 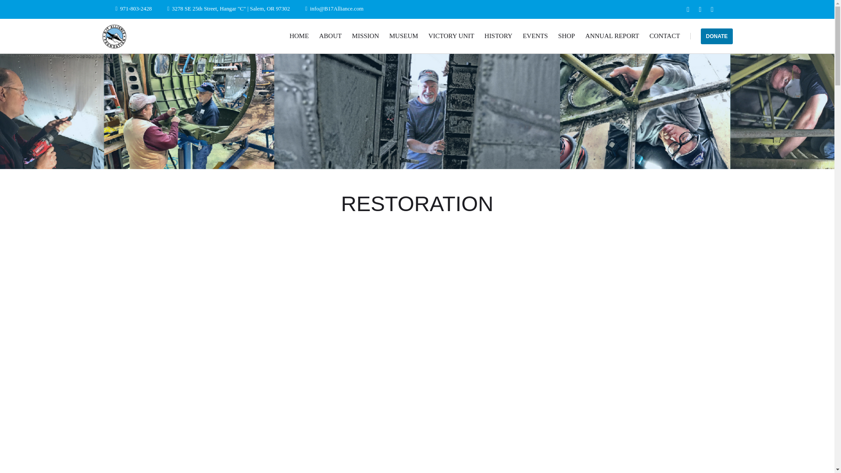 I want to click on HISTORY, so click(x=498, y=36).